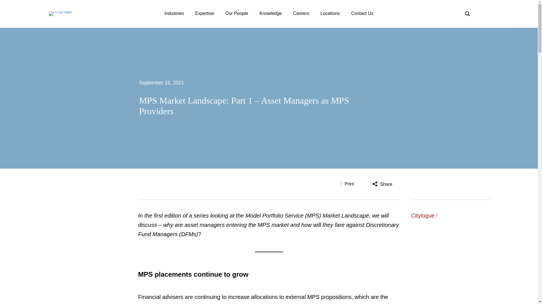 The width and height of the screenshot is (542, 304). I want to click on Print, so click(348, 184).